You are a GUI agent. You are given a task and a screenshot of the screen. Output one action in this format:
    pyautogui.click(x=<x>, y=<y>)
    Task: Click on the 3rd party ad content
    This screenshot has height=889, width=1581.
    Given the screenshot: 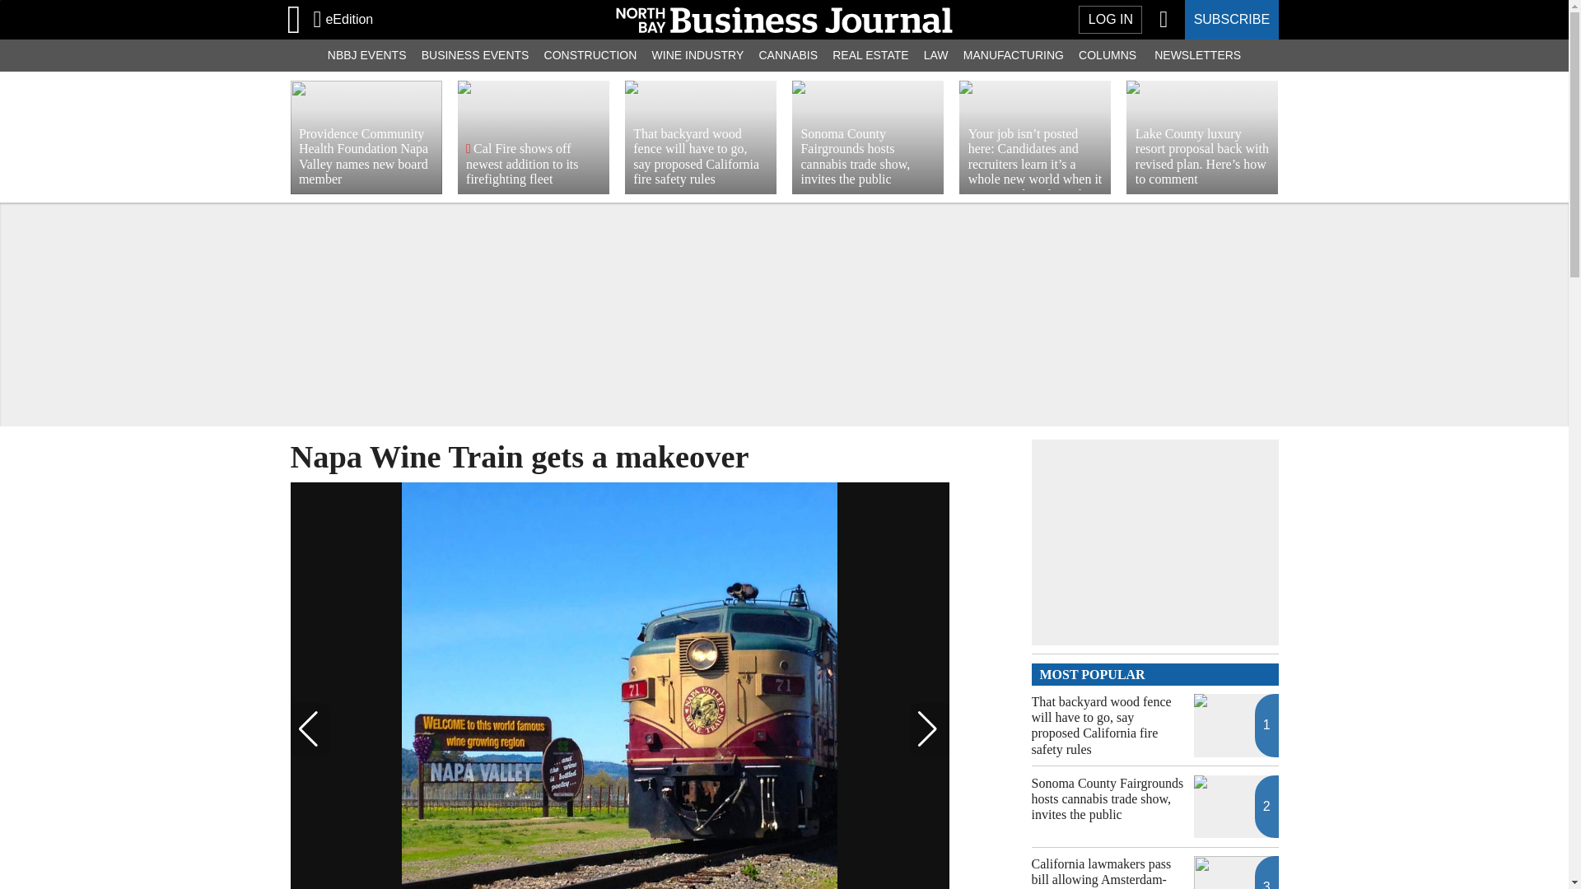 What is the action you would take?
    pyautogui.click(x=1154, y=542)
    